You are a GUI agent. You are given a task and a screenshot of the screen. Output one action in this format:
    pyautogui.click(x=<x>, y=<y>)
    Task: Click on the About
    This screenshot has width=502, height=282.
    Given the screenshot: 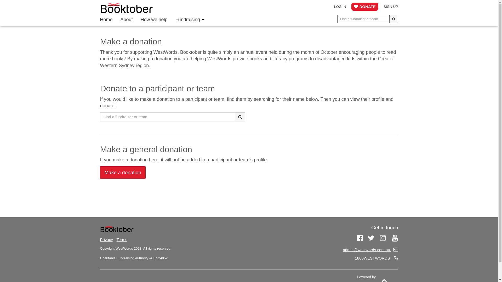 What is the action you would take?
    pyautogui.click(x=127, y=20)
    